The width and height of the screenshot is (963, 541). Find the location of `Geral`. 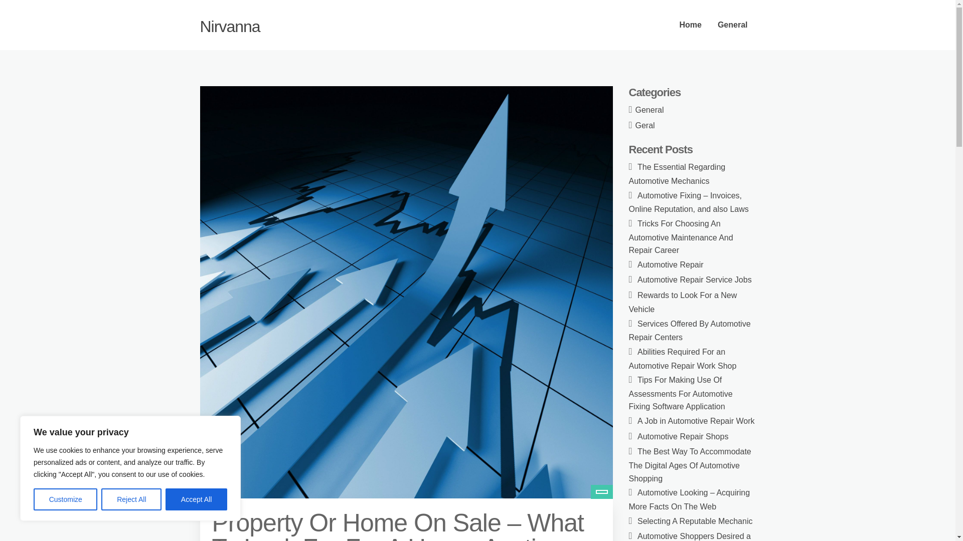

Geral is located at coordinates (645, 125).